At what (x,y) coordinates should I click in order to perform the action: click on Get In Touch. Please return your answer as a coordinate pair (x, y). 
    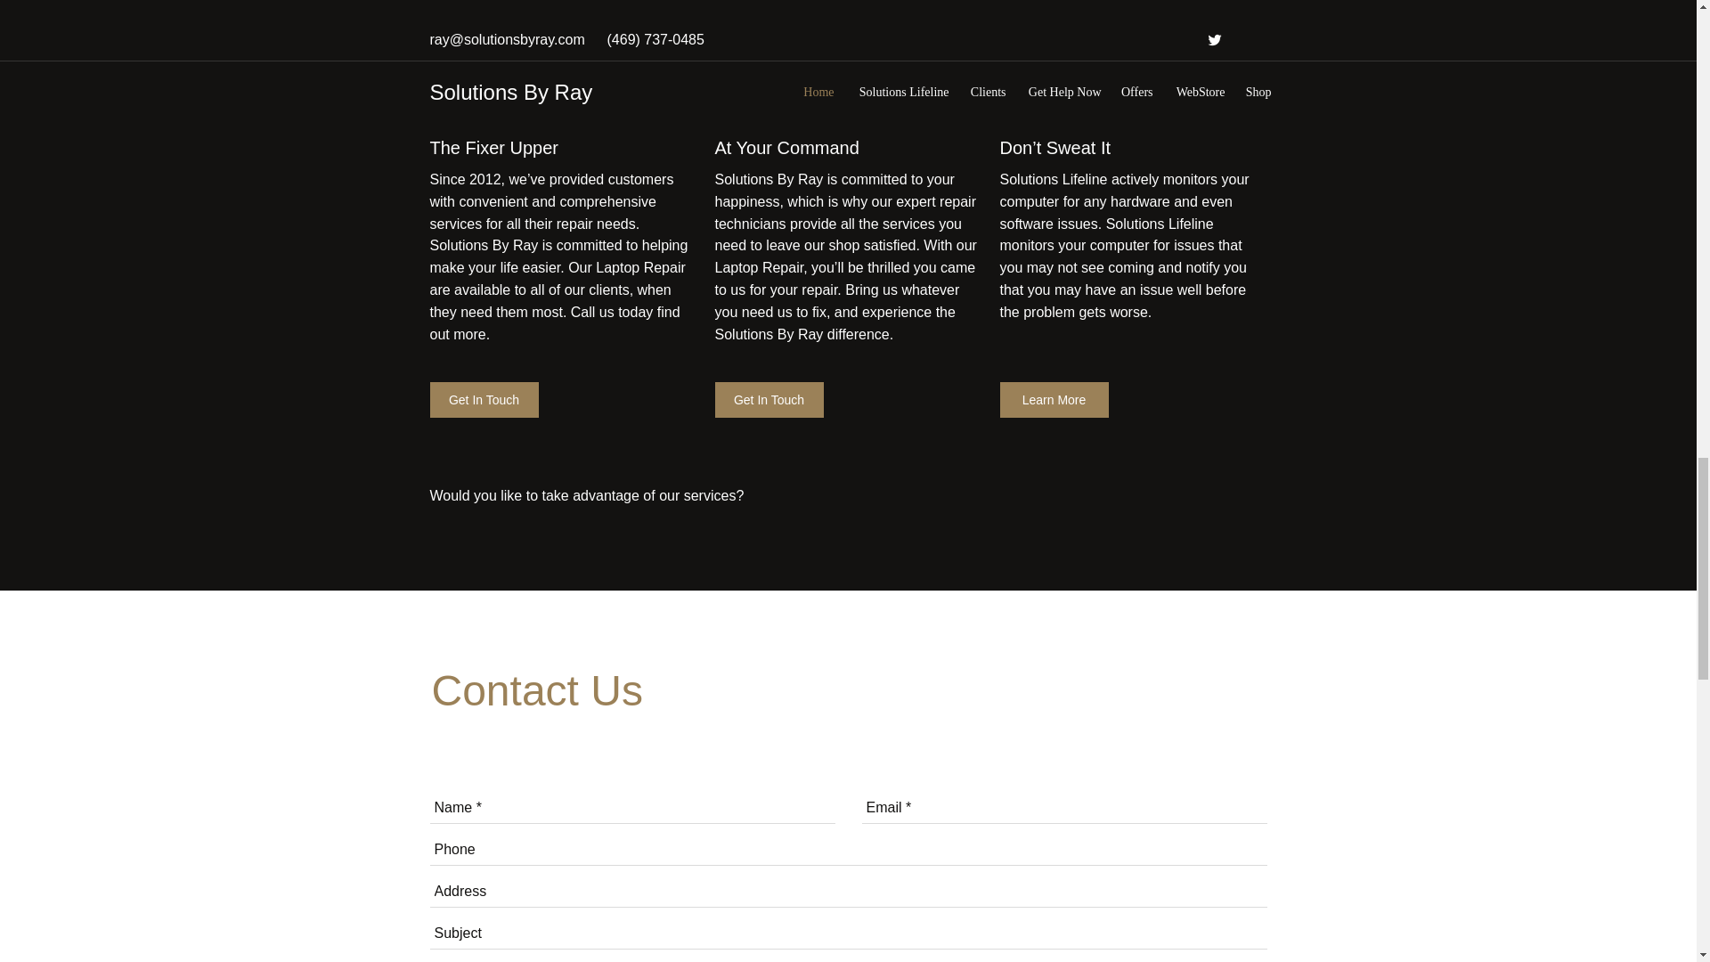
    Looking at the image, I should click on (483, 399).